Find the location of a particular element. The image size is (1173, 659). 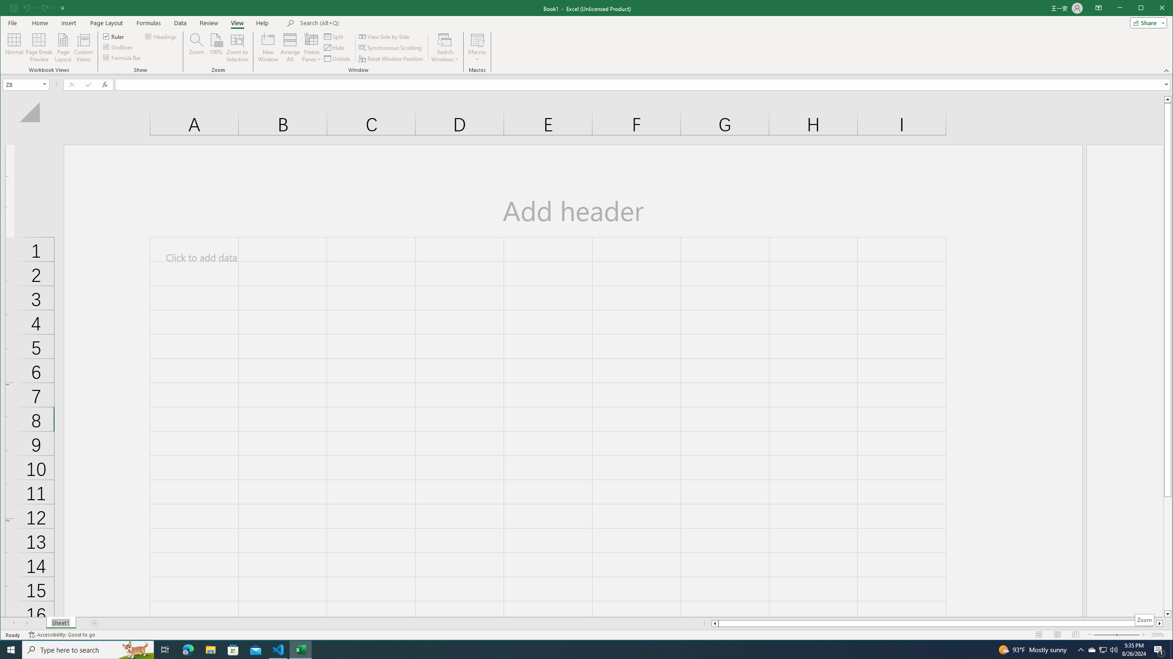

Microsoft Store is located at coordinates (1154, 9).